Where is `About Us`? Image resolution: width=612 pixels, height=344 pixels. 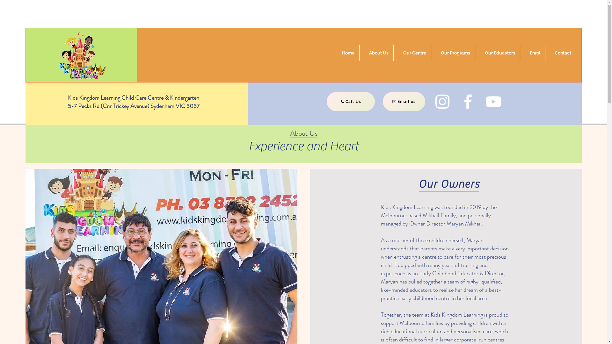
About Us is located at coordinates (376, 53).